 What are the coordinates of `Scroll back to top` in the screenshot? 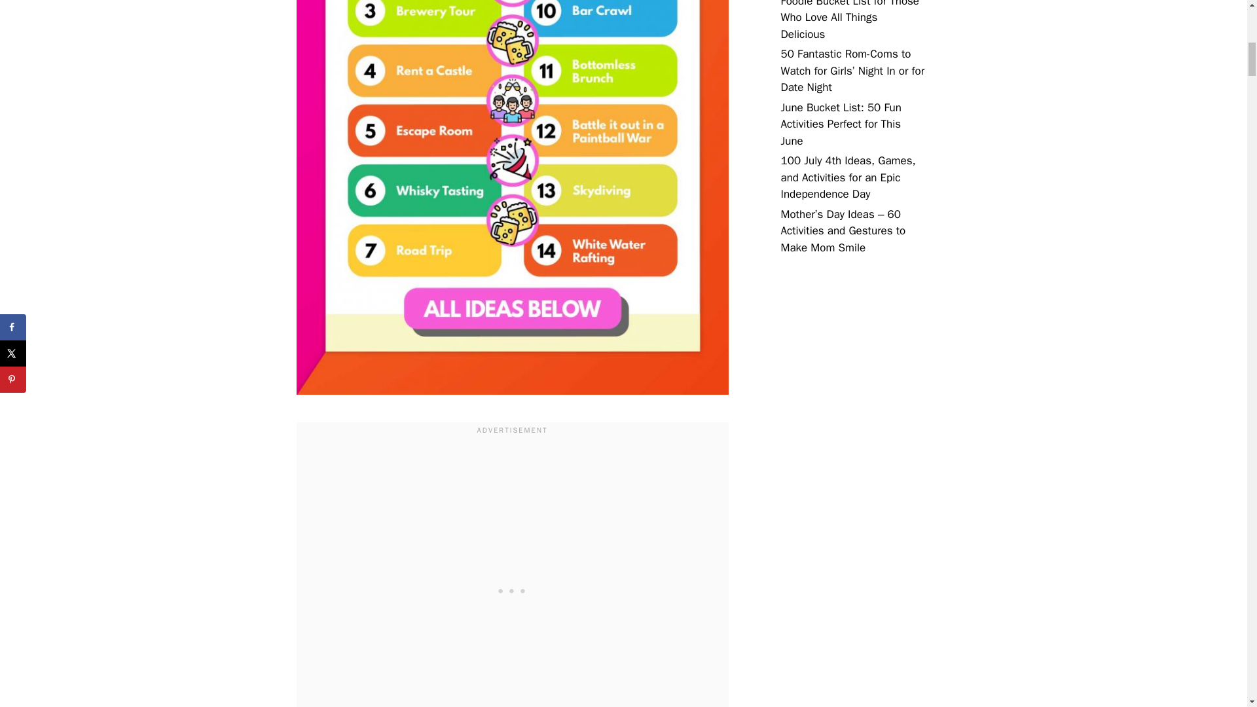 It's located at (1214, 621).